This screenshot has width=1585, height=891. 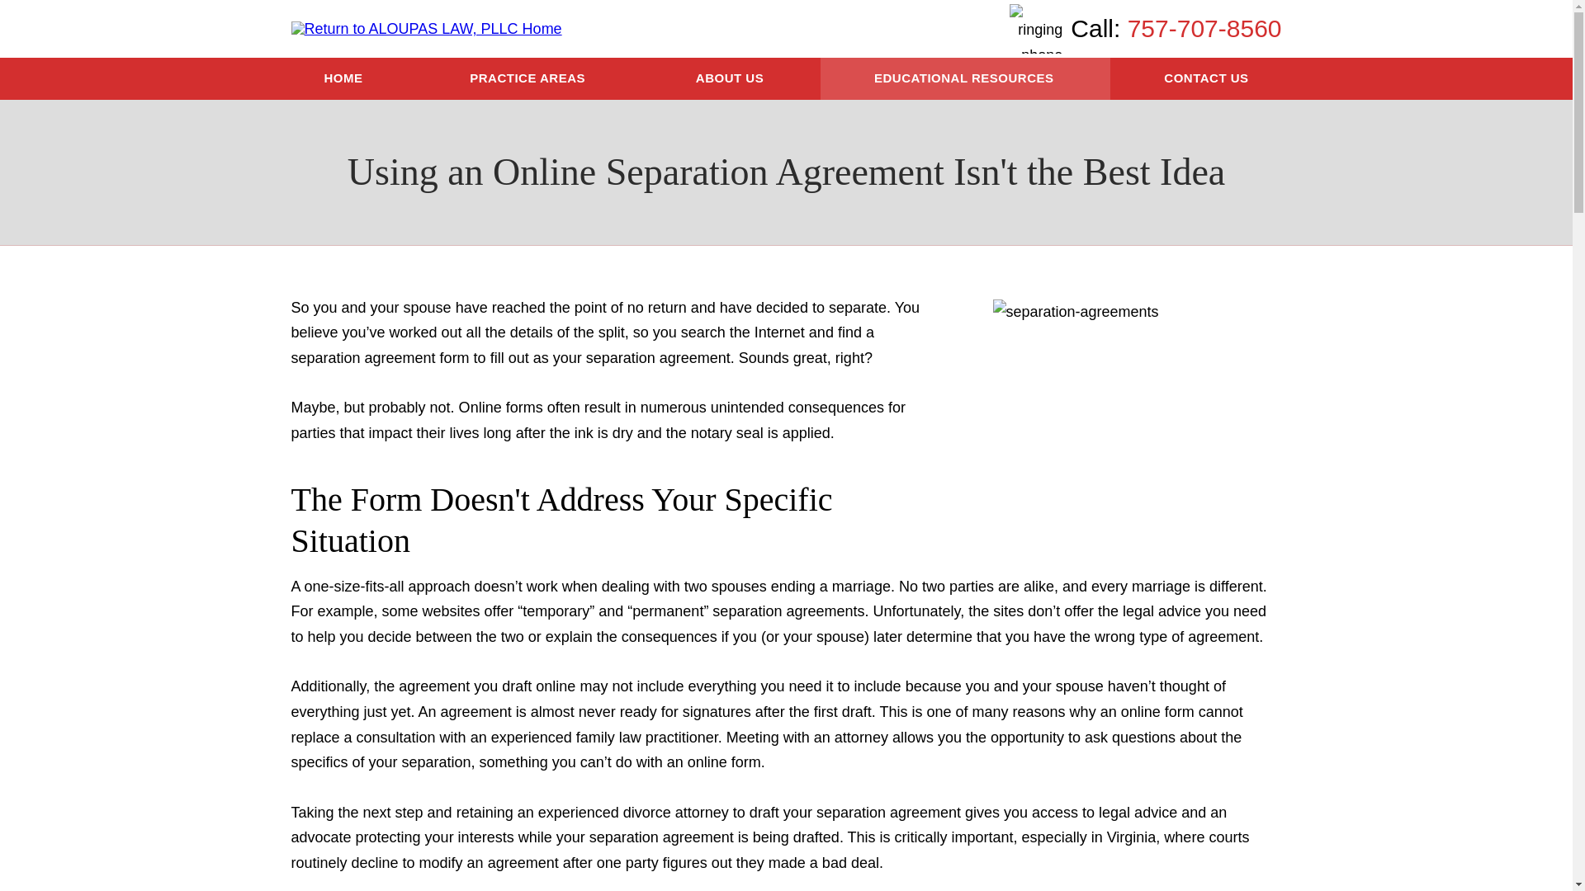 What do you see at coordinates (966, 78) in the screenshot?
I see `EDUCATIONAL RESOURCES` at bounding box center [966, 78].